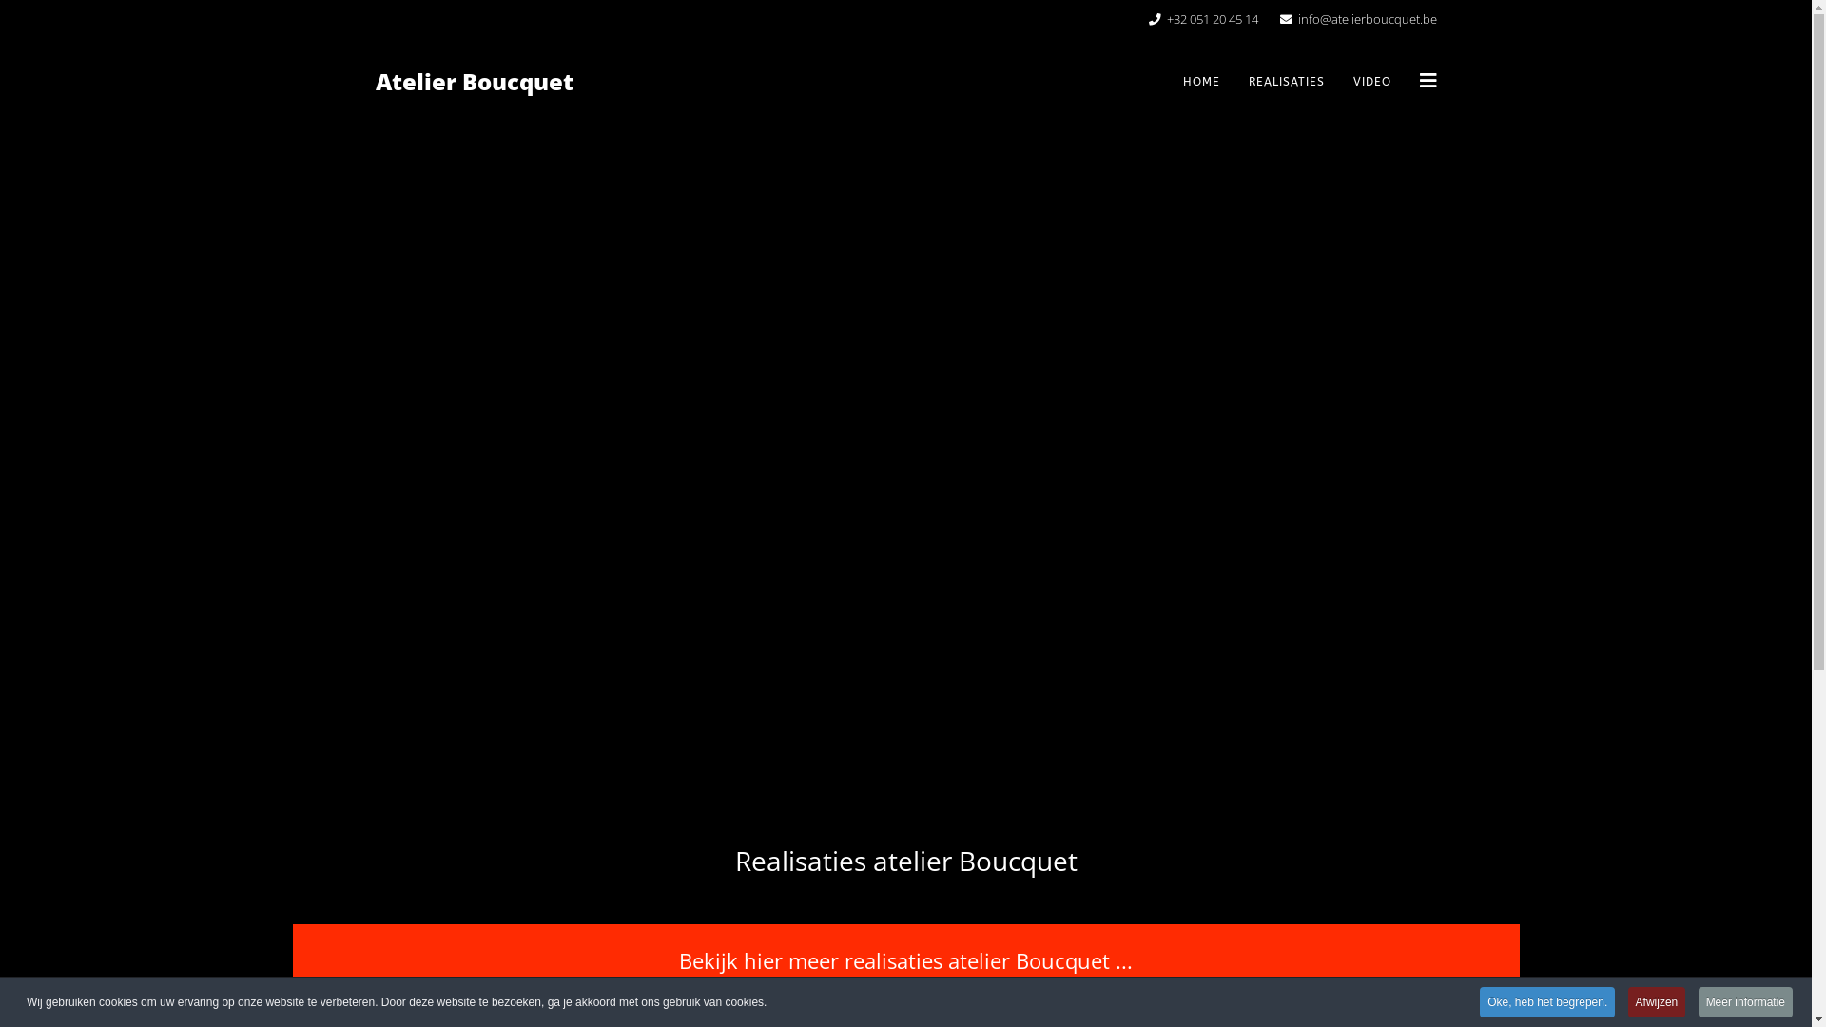 The height and width of the screenshot is (1027, 1826). Describe the element at coordinates (1547, 1002) in the screenshot. I see `Oke, heb het begrepen.` at that location.